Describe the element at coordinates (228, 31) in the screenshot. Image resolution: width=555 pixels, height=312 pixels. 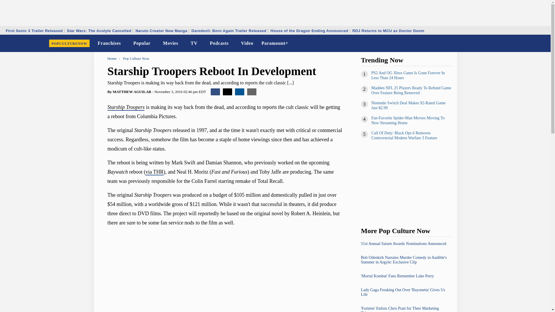
I see `Daredevil: Born Again Trailer Released` at that location.